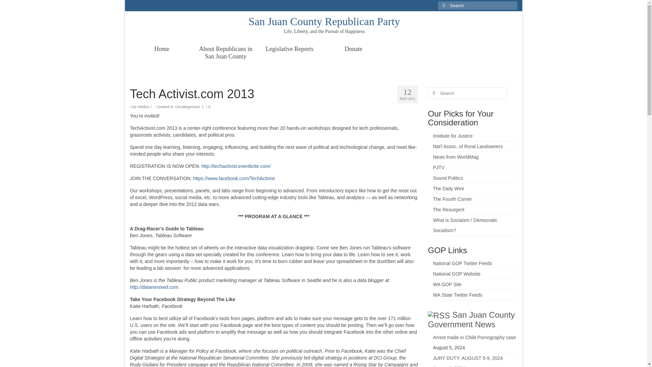 This screenshot has width=652, height=367. What do you see at coordinates (289, 49) in the screenshot?
I see `Legislative Reports` at bounding box center [289, 49].